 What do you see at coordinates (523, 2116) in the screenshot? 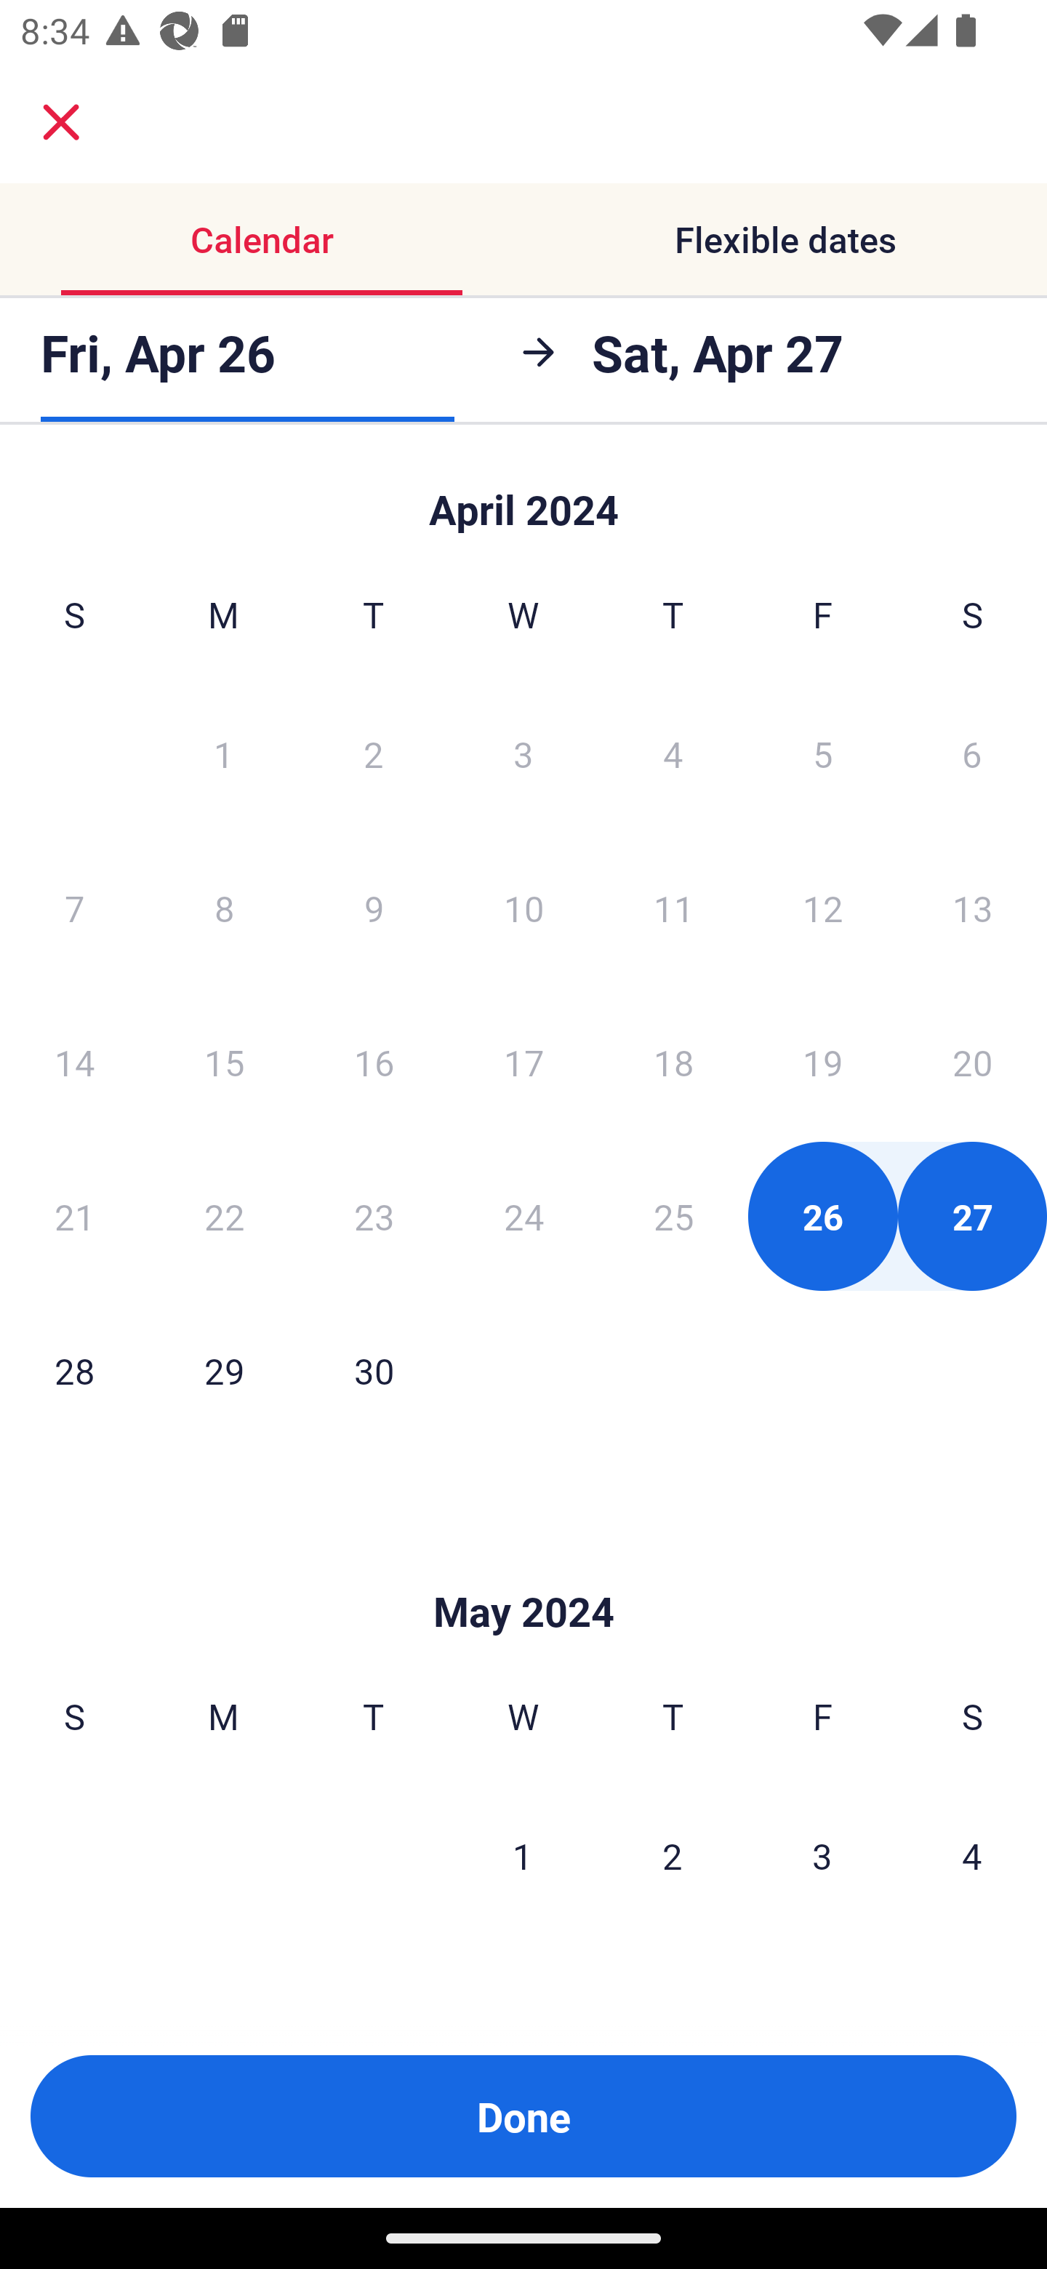
I see `Done` at bounding box center [523, 2116].